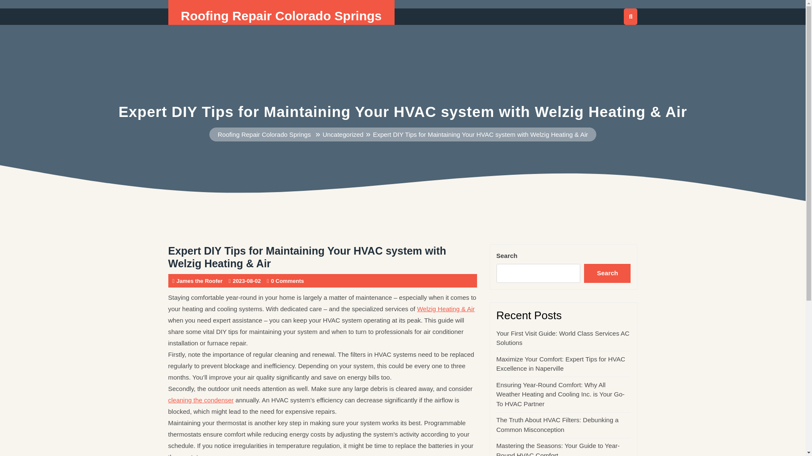 The image size is (812, 456). Describe the element at coordinates (281, 16) in the screenshot. I see `Roofing Repair Colorado Springs` at that location.